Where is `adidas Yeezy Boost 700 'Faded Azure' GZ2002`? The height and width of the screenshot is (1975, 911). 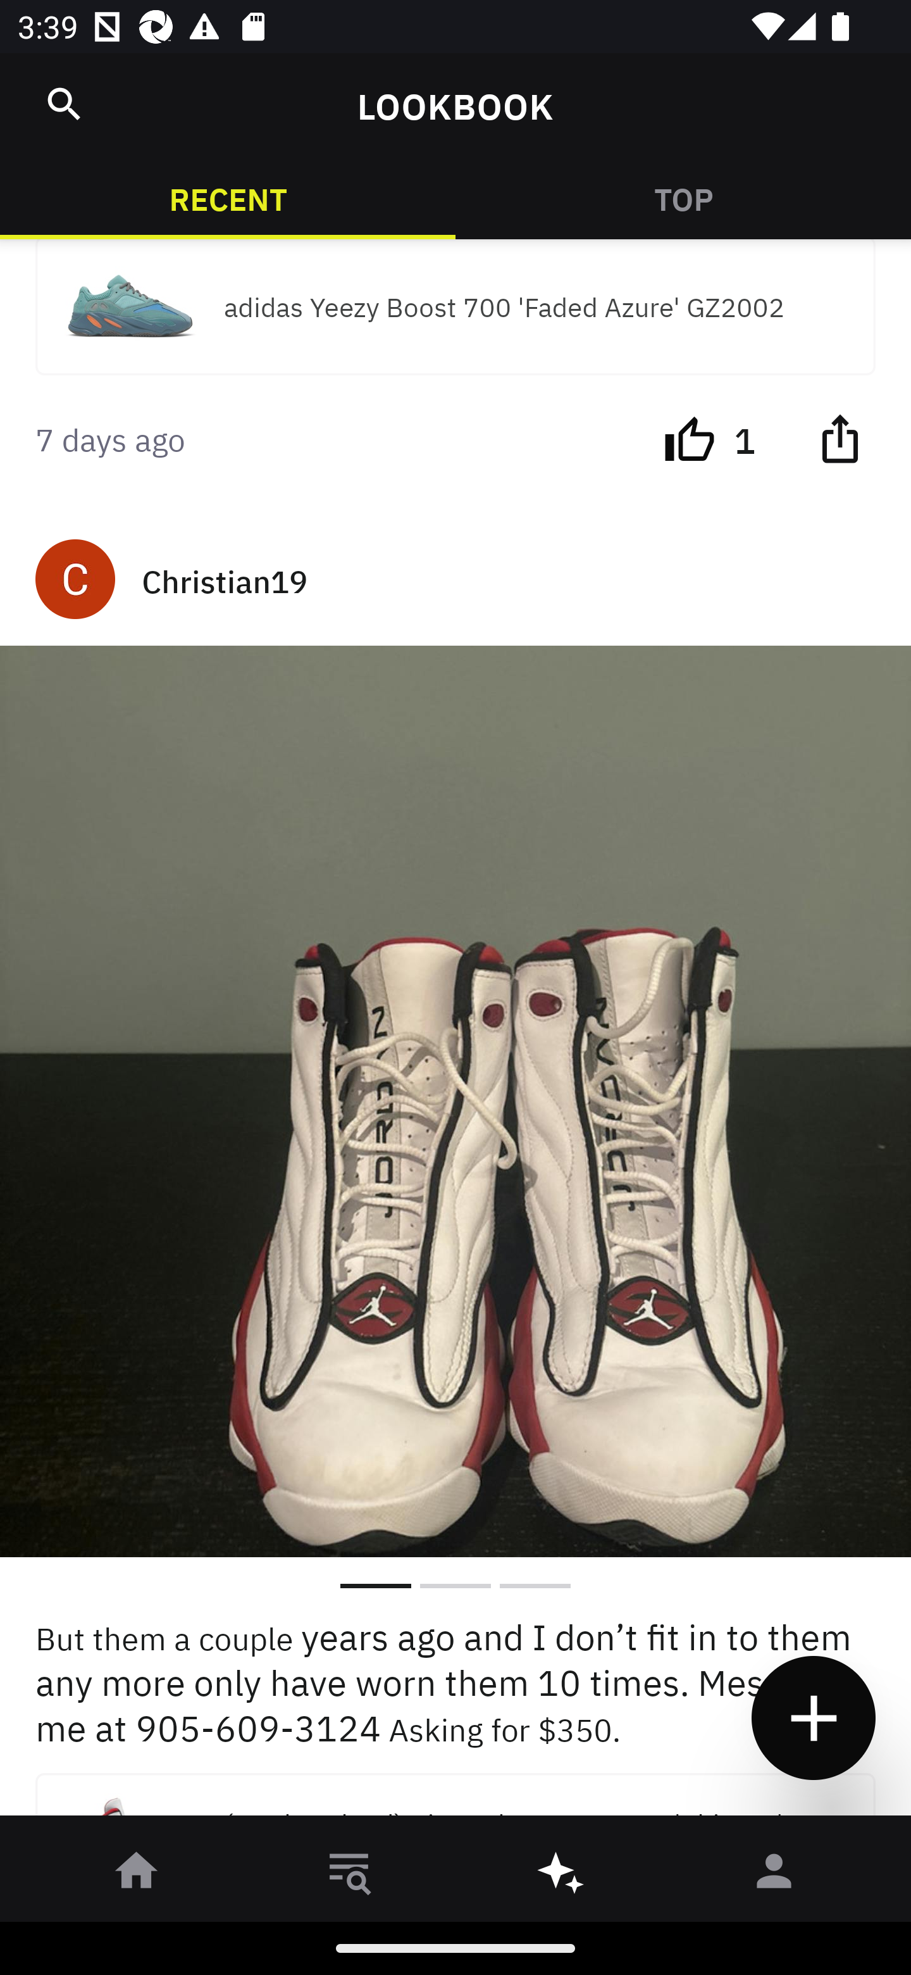 adidas Yeezy Boost 700 'Faded Azure' GZ2002 is located at coordinates (455, 306).